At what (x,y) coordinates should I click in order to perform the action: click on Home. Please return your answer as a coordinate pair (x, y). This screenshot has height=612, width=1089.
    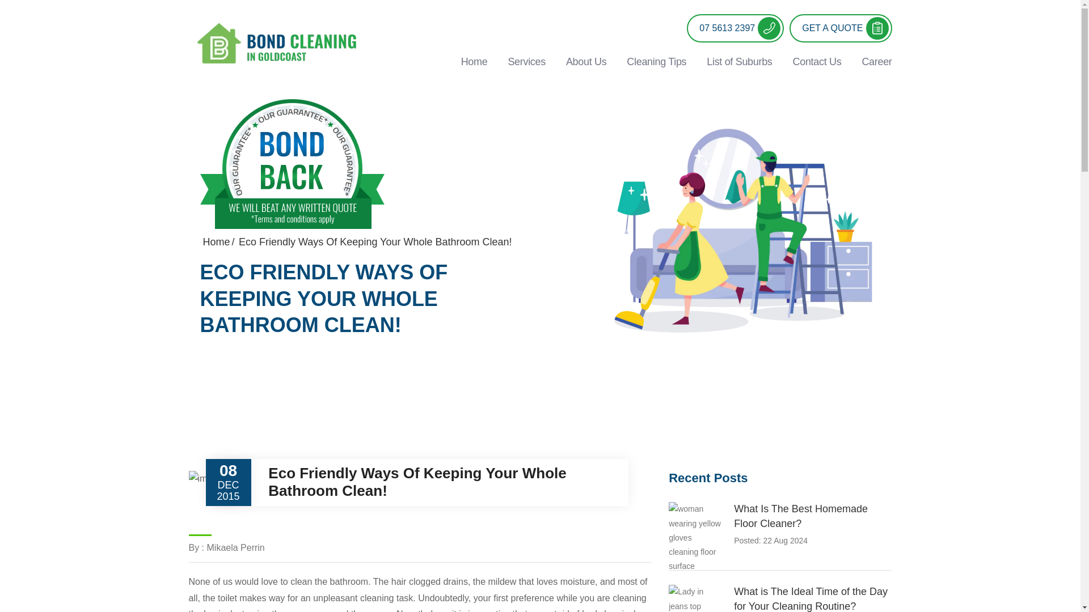
    Looking at the image, I should click on (474, 61).